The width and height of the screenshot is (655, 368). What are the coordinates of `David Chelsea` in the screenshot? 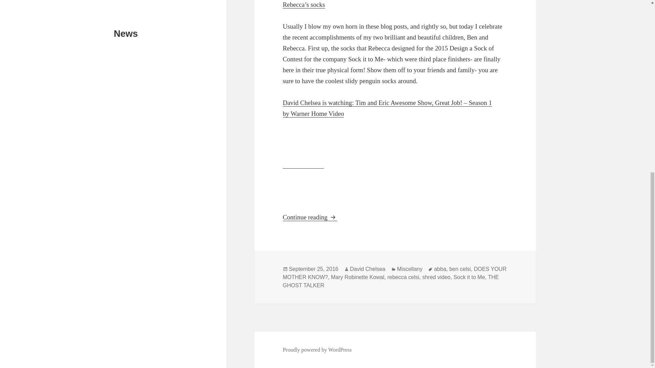 It's located at (368, 269).